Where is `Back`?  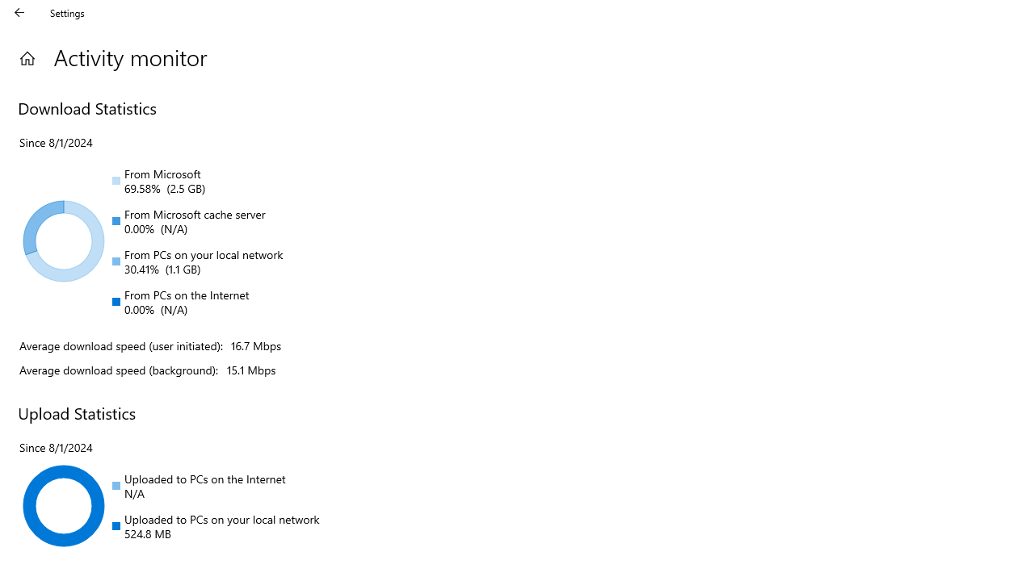
Back is located at coordinates (19, 13).